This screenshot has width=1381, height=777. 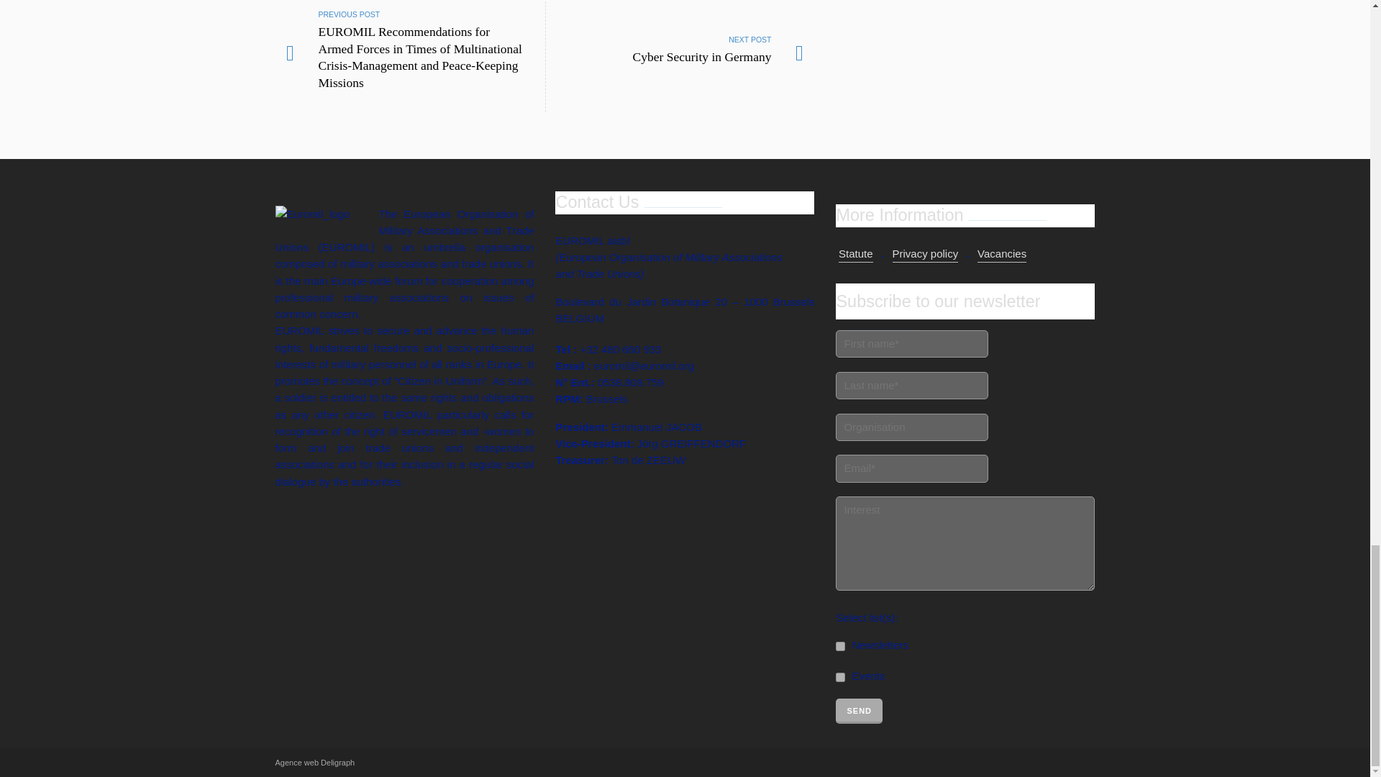 What do you see at coordinates (840, 678) in the screenshot?
I see `13` at bounding box center [840, 678].